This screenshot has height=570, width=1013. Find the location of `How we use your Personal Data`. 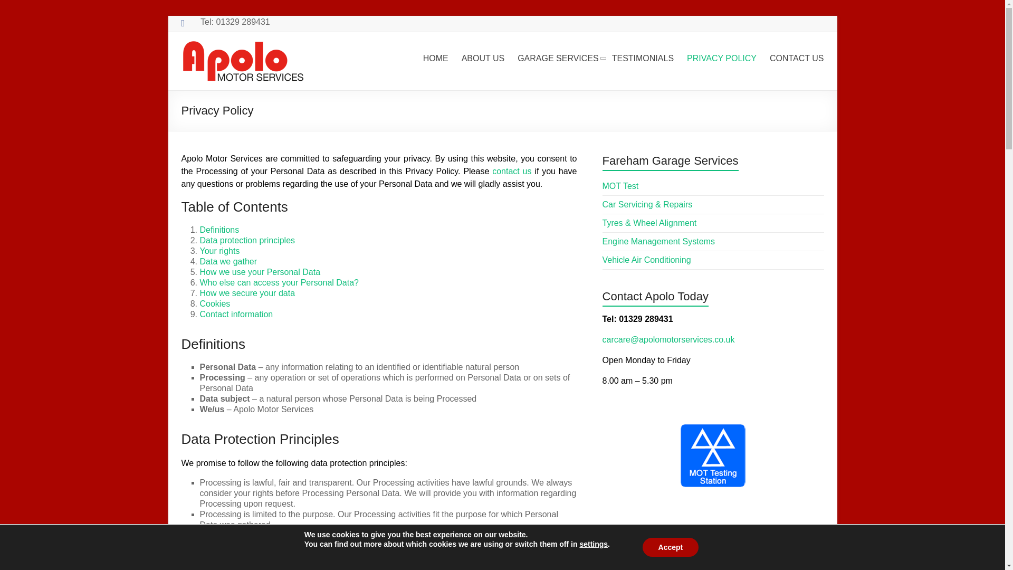

How we use your Personal Data is located at coordinates (260, 271).